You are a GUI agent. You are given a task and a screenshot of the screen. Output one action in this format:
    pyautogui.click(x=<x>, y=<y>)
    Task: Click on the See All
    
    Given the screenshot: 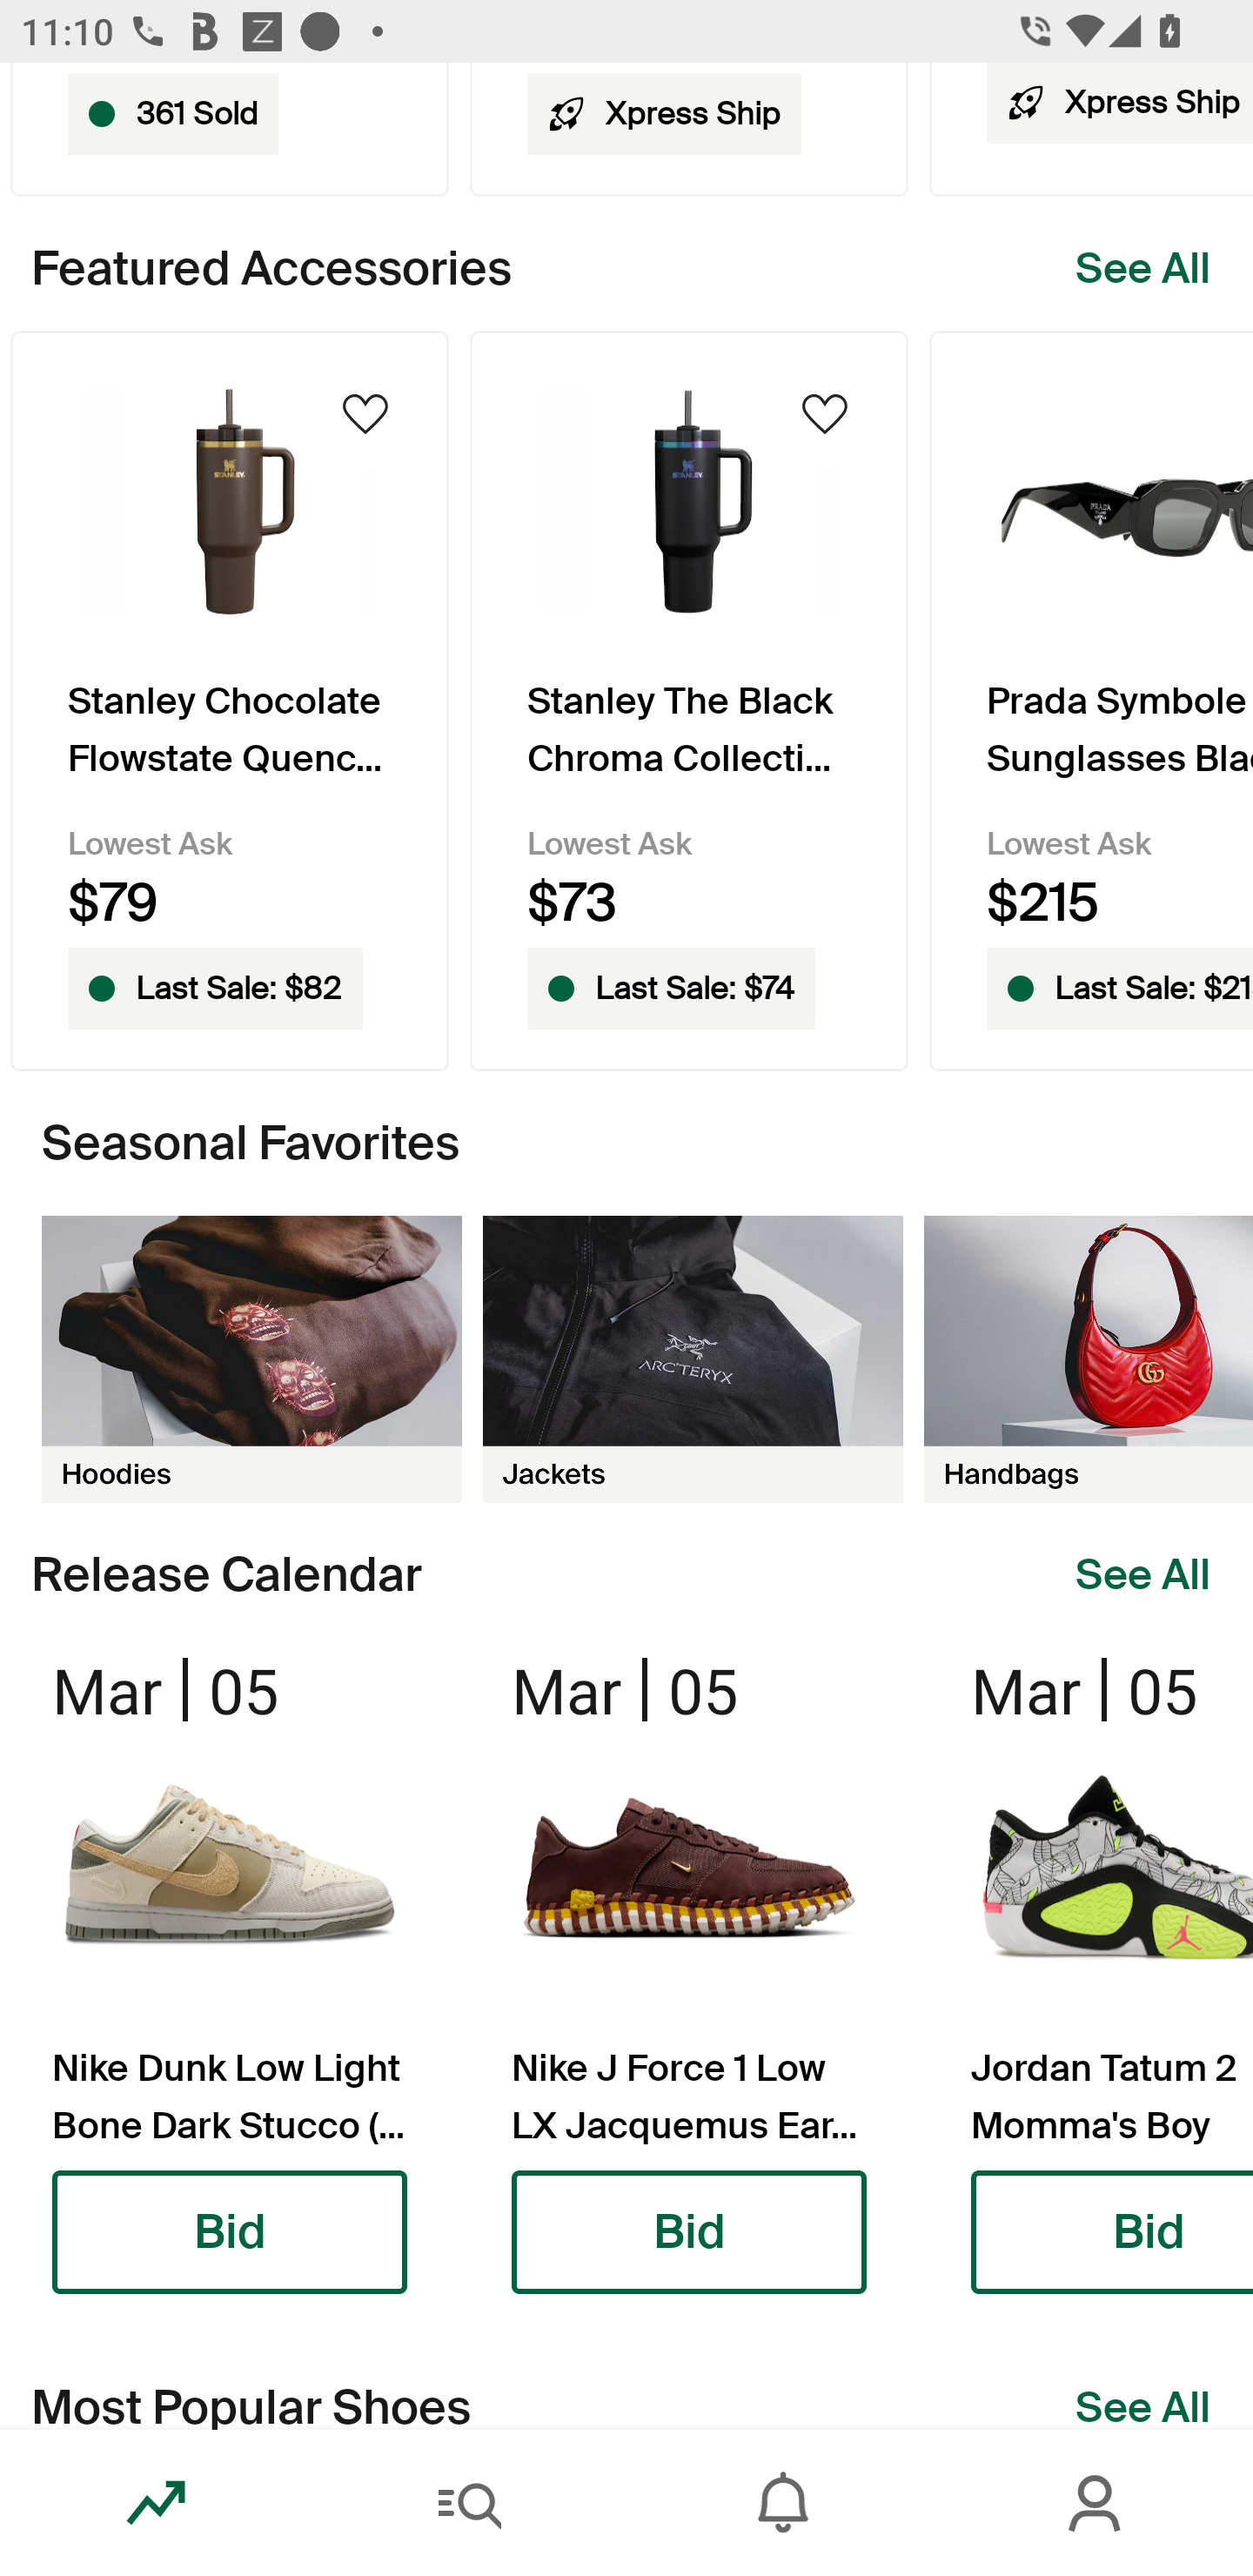 What is the action you would take?
    pyautogui.click(x=1143, y=2405)
    